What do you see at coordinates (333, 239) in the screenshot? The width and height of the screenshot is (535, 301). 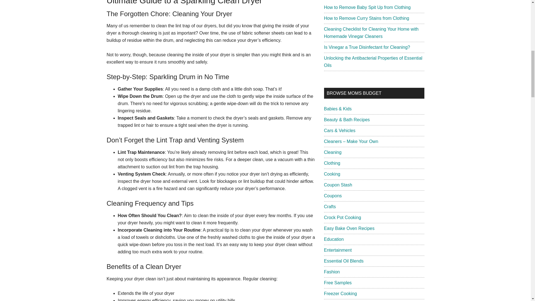 I see `Education` at bounding box center [333, 239].